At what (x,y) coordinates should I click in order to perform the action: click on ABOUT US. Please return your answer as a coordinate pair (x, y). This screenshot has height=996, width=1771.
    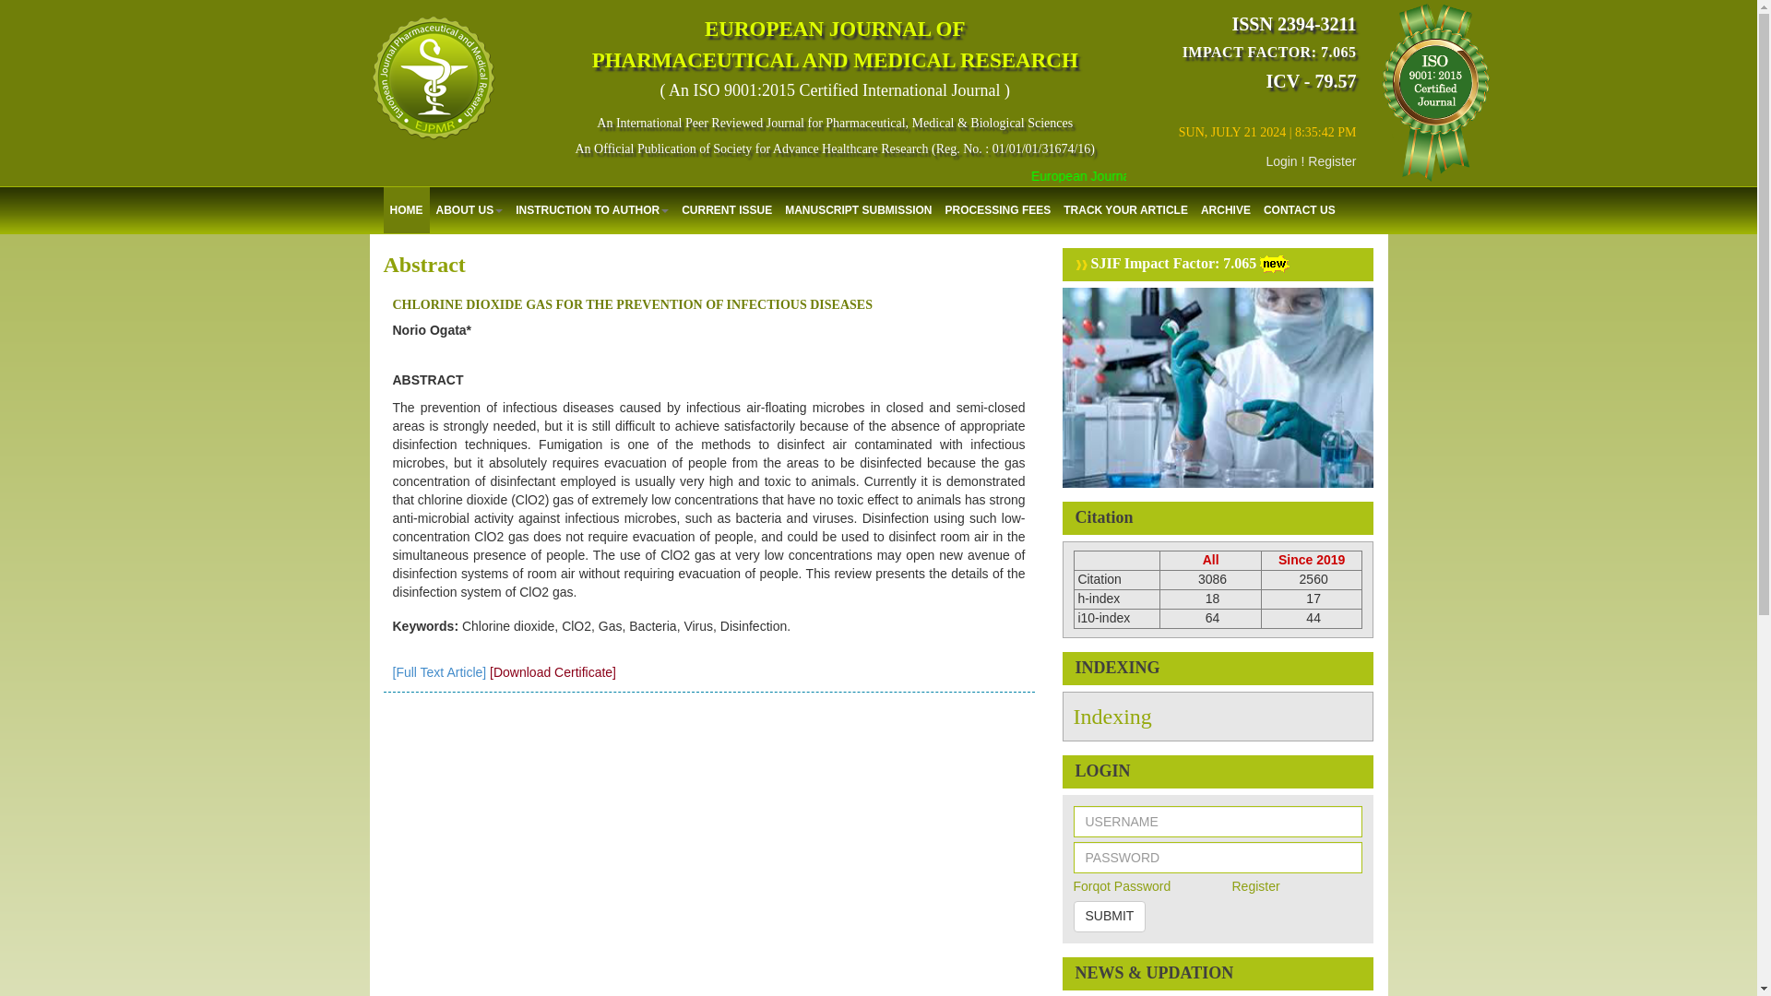
    Looking at the image, I should click on (469, 210).